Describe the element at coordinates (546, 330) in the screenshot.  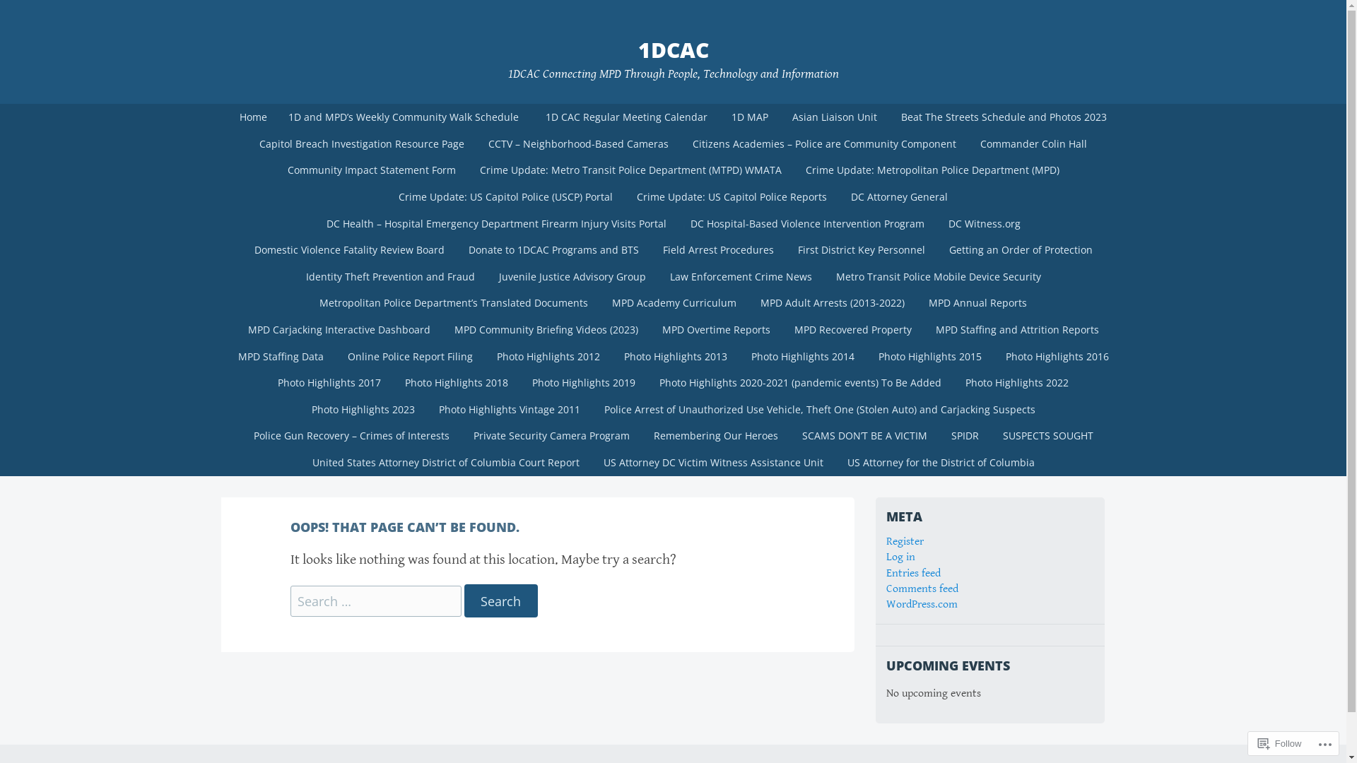
I see `MPD Community Briefing Videos (2023)` at that location.